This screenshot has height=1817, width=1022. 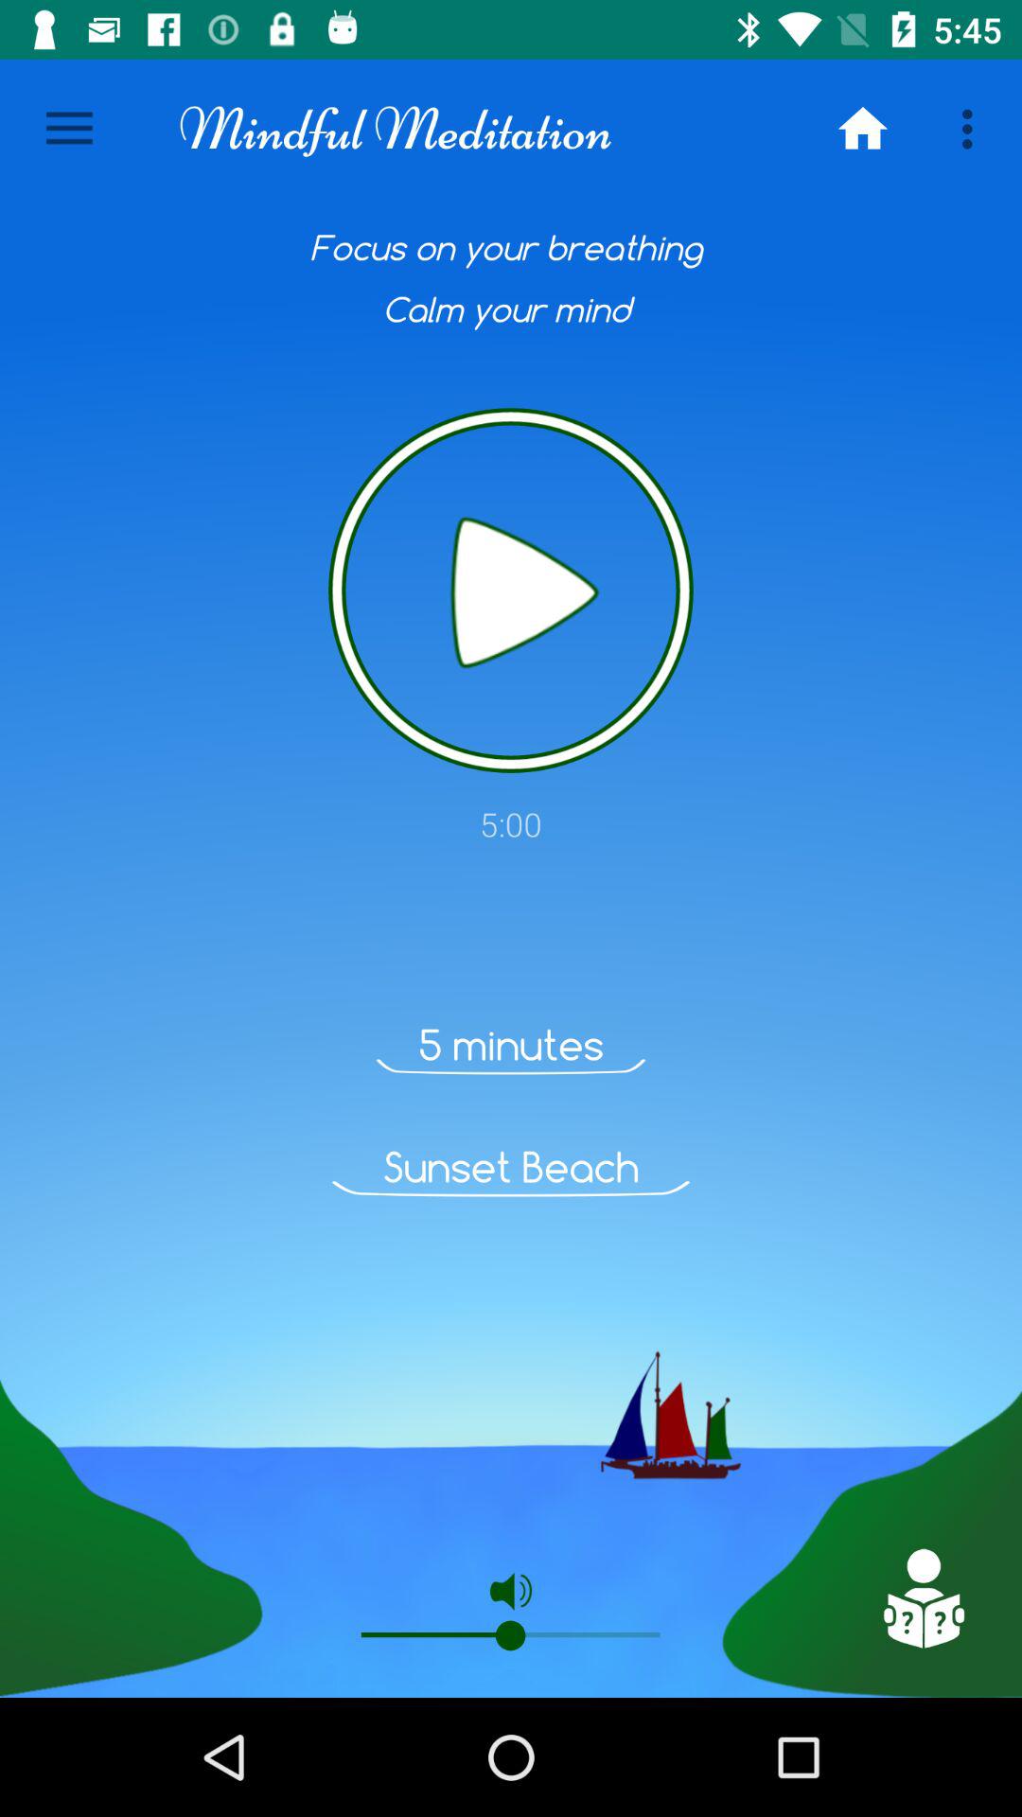 I want to click on press 5 minutes, so click(x=511, y=1045).